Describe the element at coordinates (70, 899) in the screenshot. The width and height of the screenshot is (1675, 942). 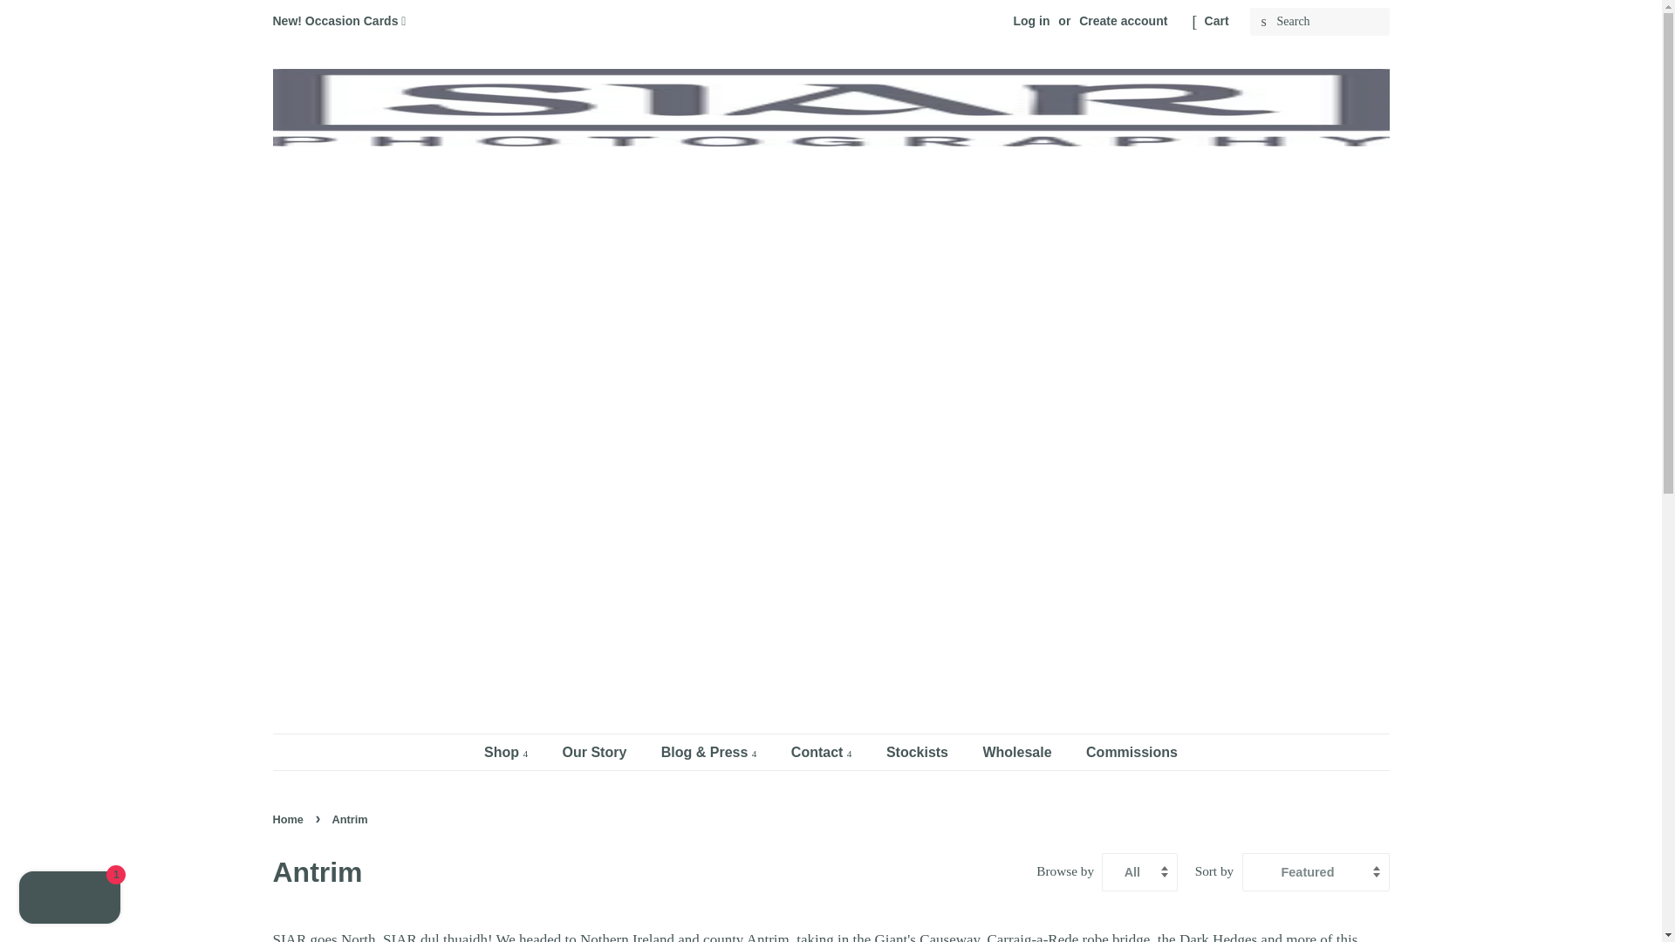
I see `Shopify online store chat` at that location.